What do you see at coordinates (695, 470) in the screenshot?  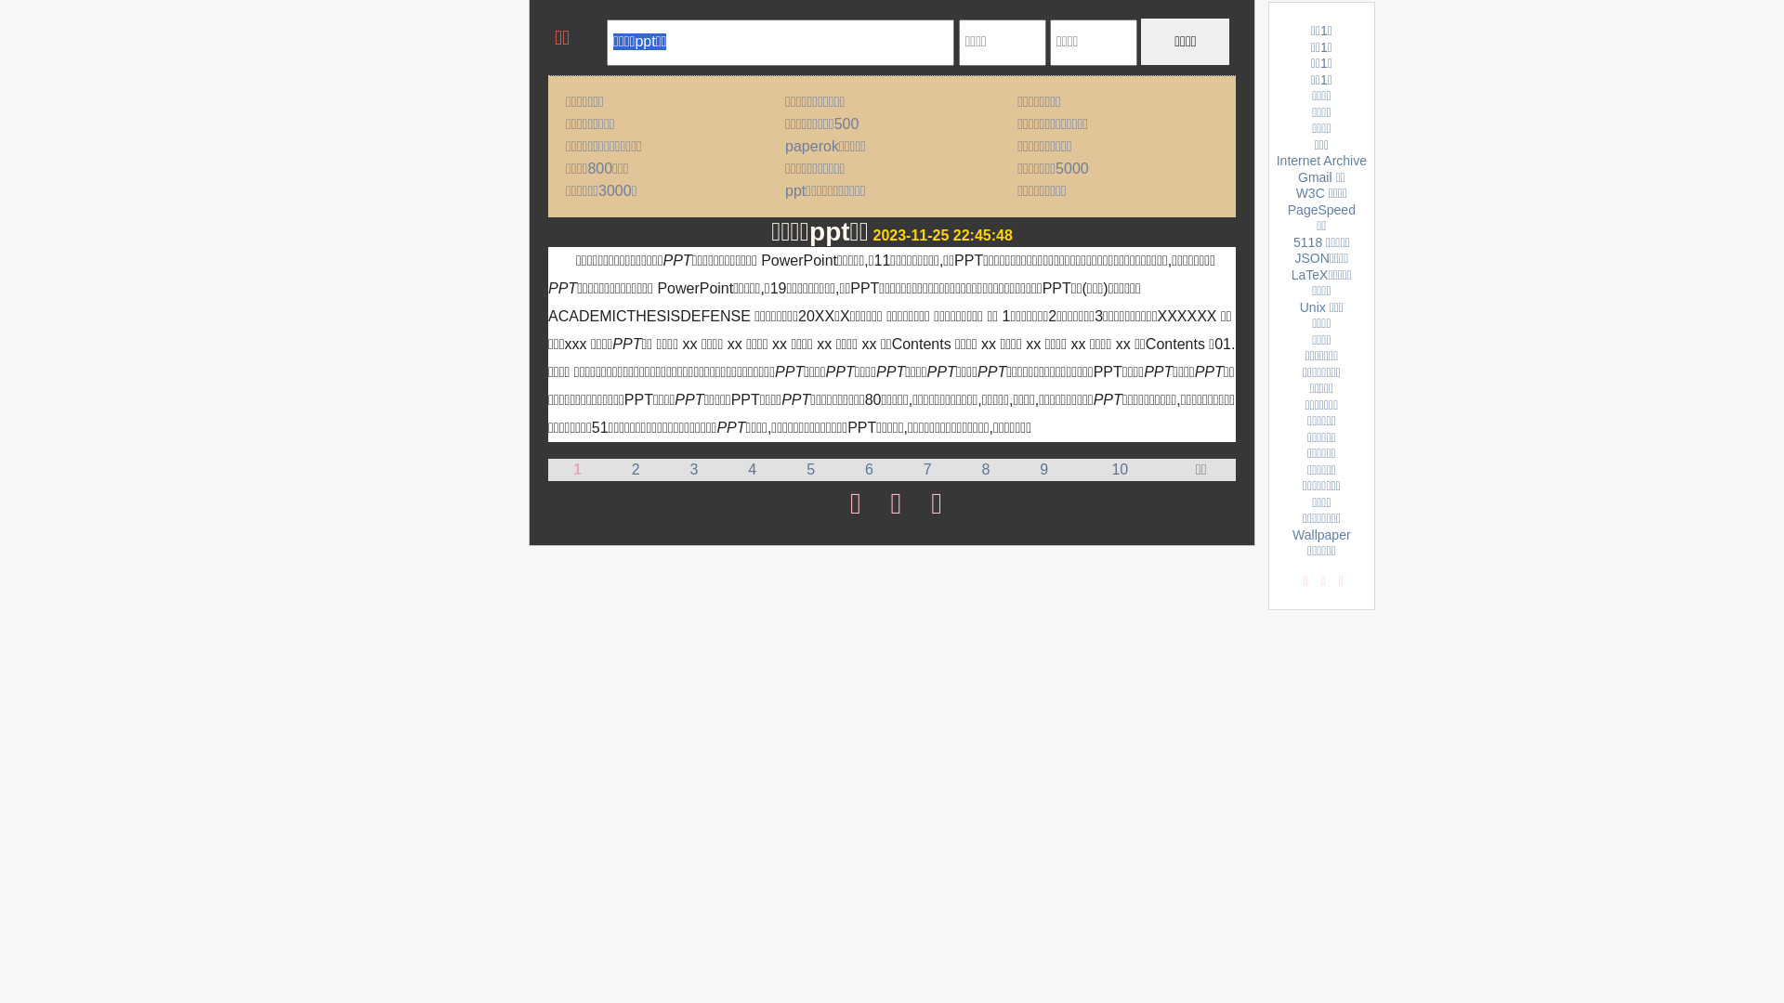 I see `3` at bounding box center [695, 470].